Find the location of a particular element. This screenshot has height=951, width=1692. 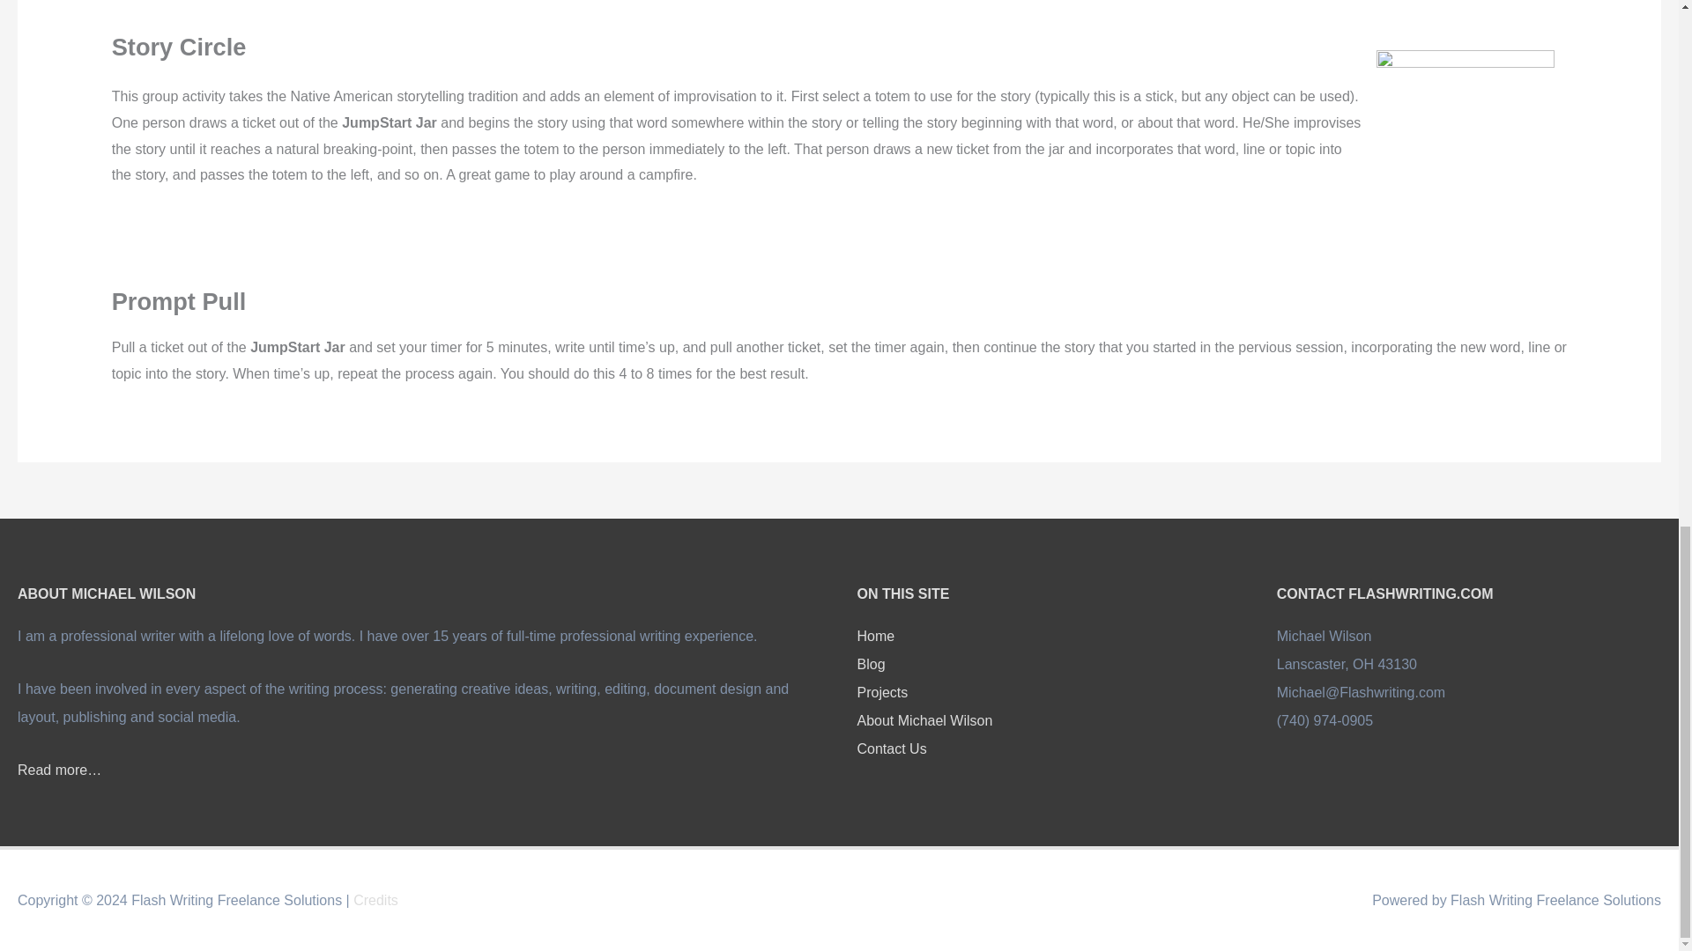

About Michael Wilson is located at coordinates (924, 720).